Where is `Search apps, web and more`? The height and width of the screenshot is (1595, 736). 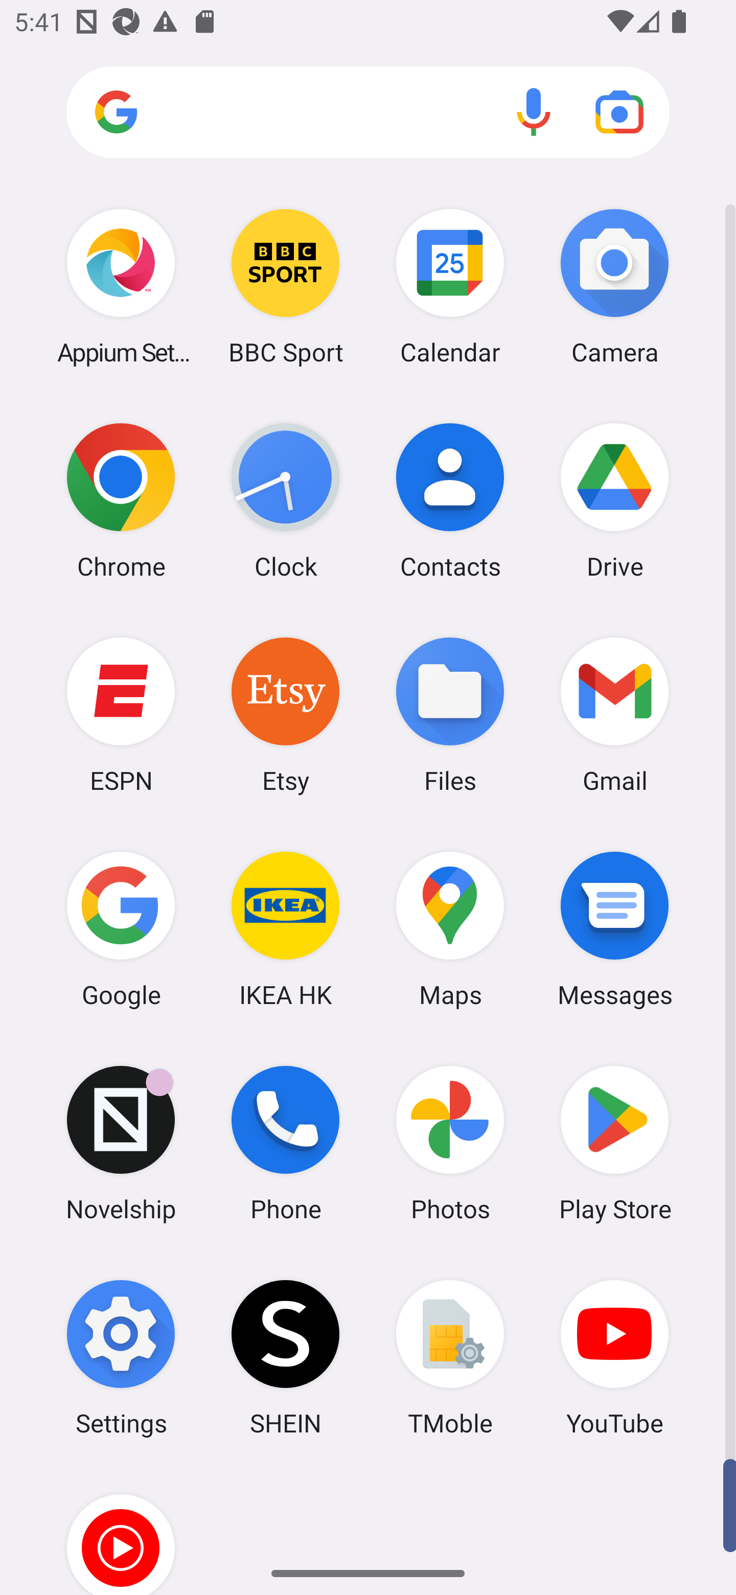
Search apps, web and more is located at coordinates (368, 112).